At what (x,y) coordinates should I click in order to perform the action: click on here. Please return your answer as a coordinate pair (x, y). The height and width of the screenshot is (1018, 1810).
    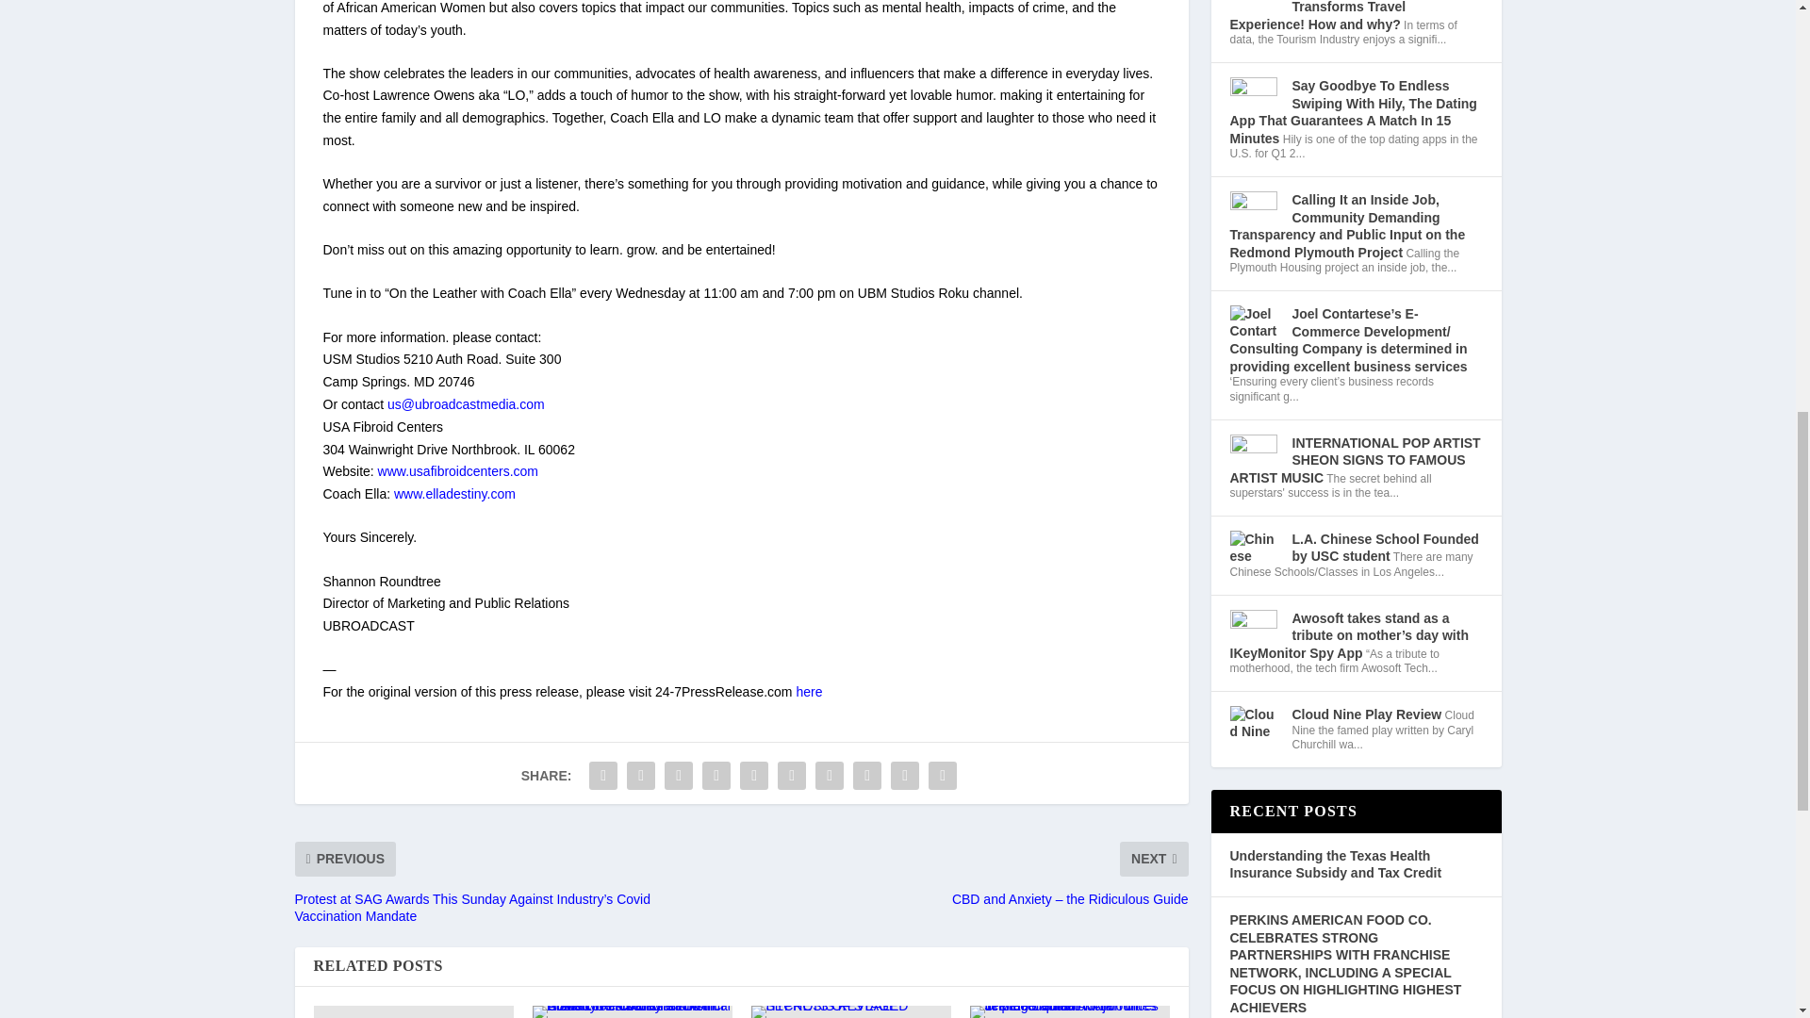
    Looking at the image, I should click on (809, 691).